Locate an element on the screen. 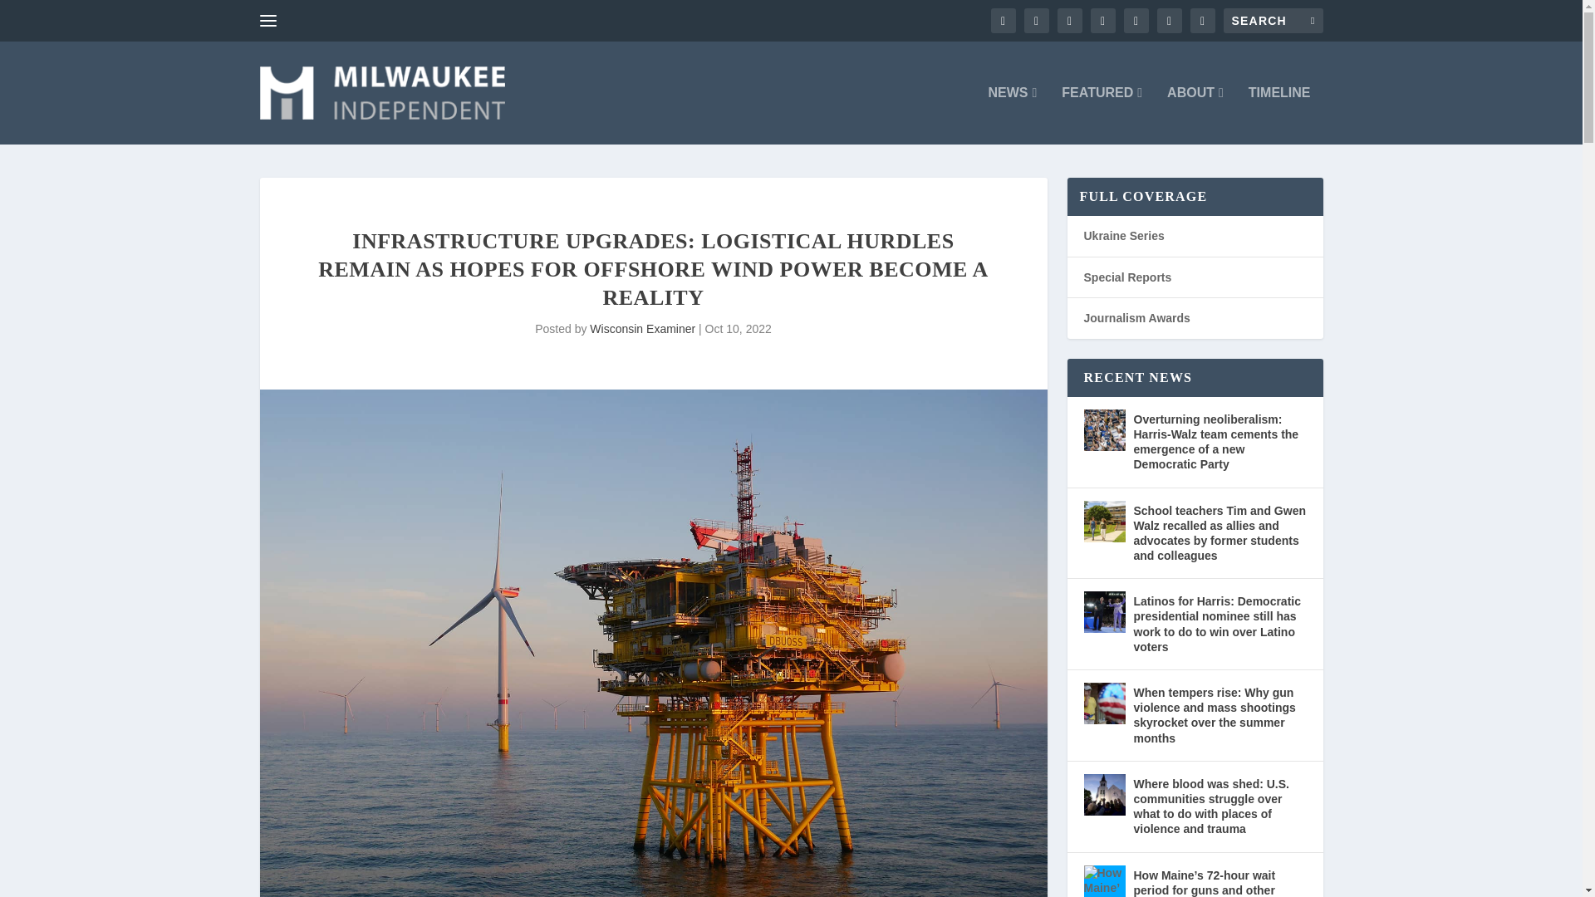  TIMELINE is located at coordinates (1279, 115).